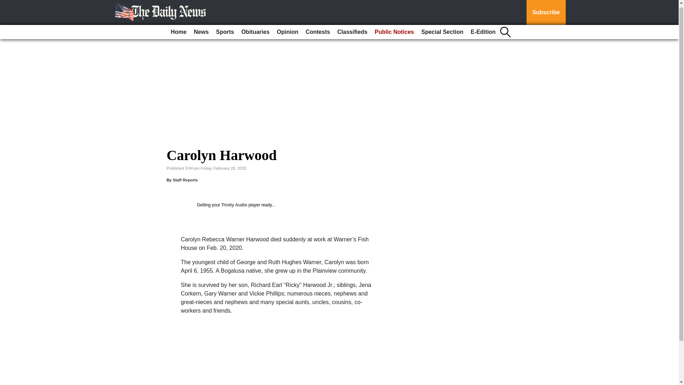 Image resolution: width=684 pixels, height=385 pixels. Describe the element at coordinates (224, 29) in the screenshot. I see `Sports` at that location.